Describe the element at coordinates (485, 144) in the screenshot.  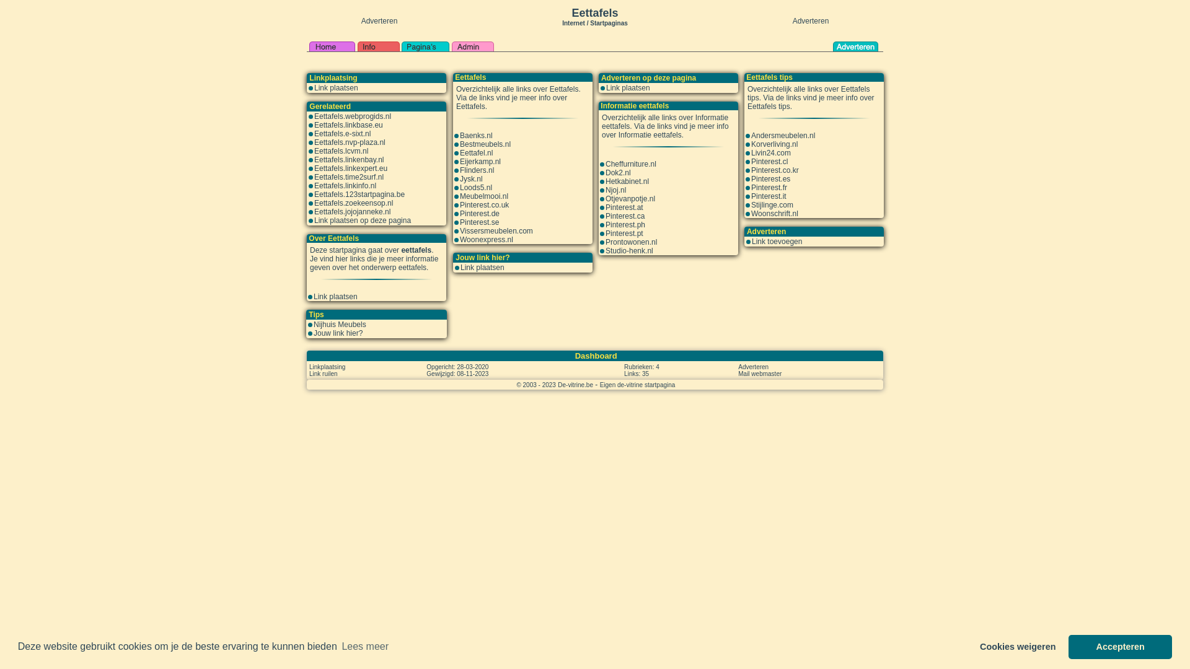
I see `Bestmeubels.nl` at that location.